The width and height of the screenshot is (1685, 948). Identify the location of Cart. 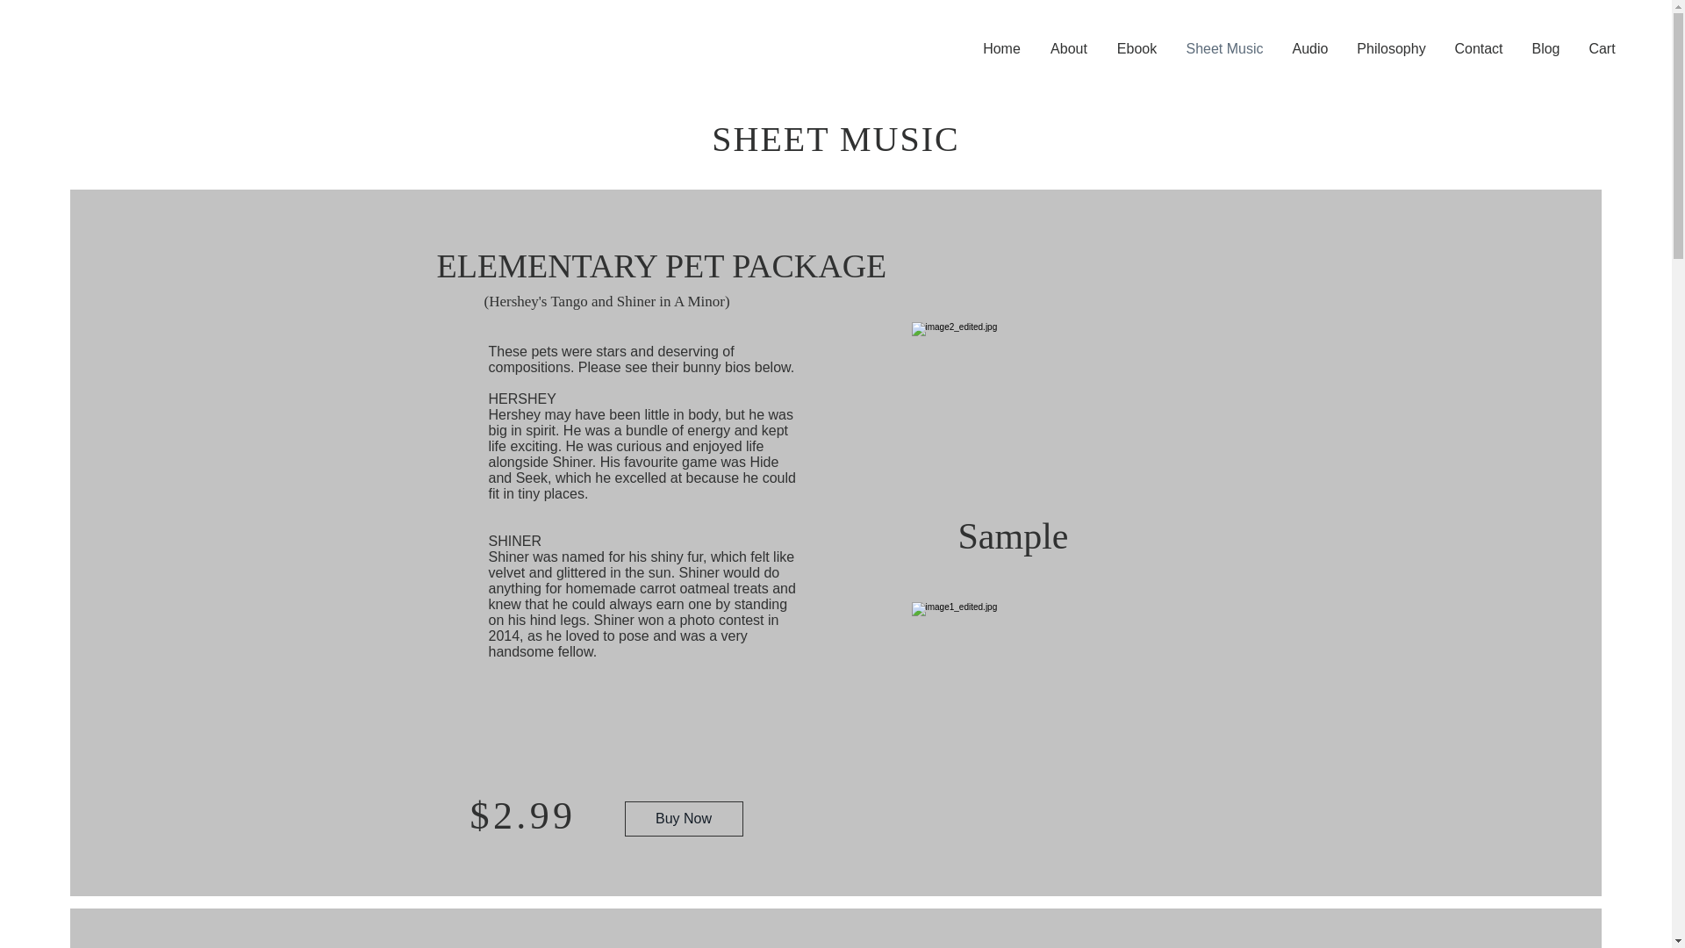
(1601, 49).